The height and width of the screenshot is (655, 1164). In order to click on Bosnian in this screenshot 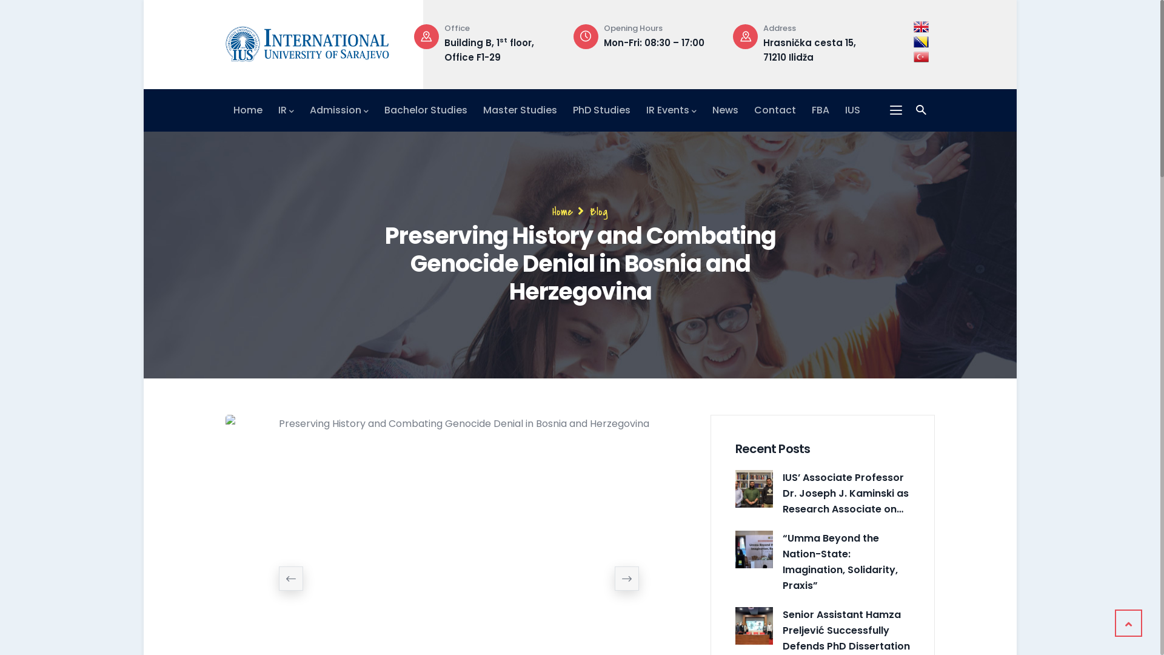, I will do `click(921, 42)`.